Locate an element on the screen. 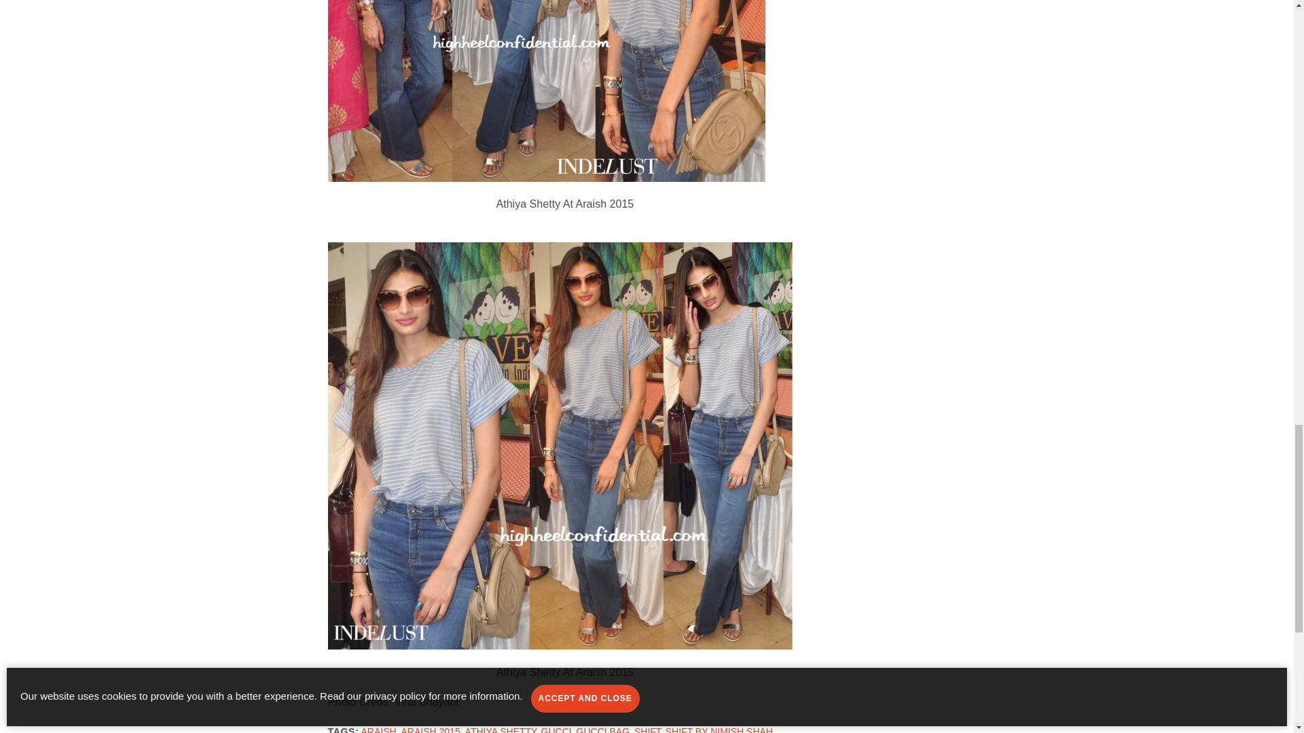  GUCCI, is located at coordinates (558, 730).